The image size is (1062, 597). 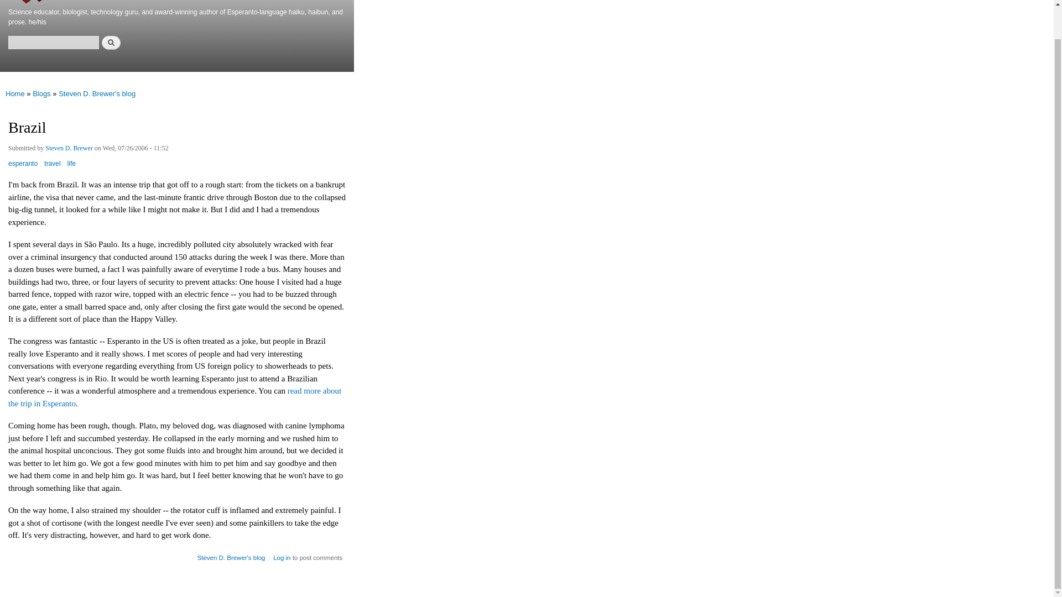 I want to click on esperanto, so click(x=23, y=167).